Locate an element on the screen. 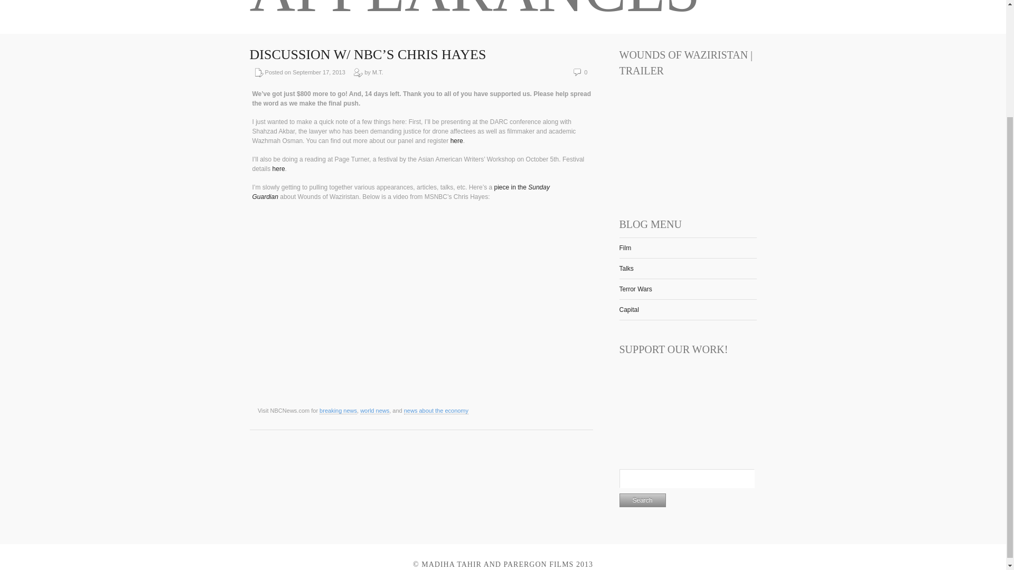 The width and height of the screenshot is (1014, 570). Talks is located at coordinates (625, 269).